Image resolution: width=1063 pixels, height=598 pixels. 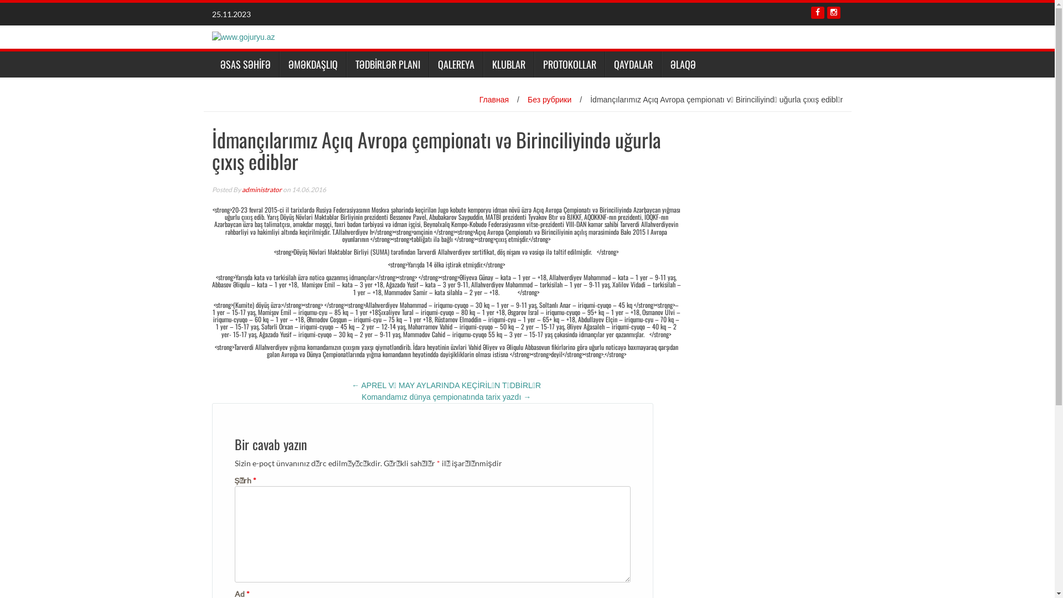 What do you see at coordinates (834, 13) in the screenshot?
I see `Instagram` at bounding box center [834, 13].